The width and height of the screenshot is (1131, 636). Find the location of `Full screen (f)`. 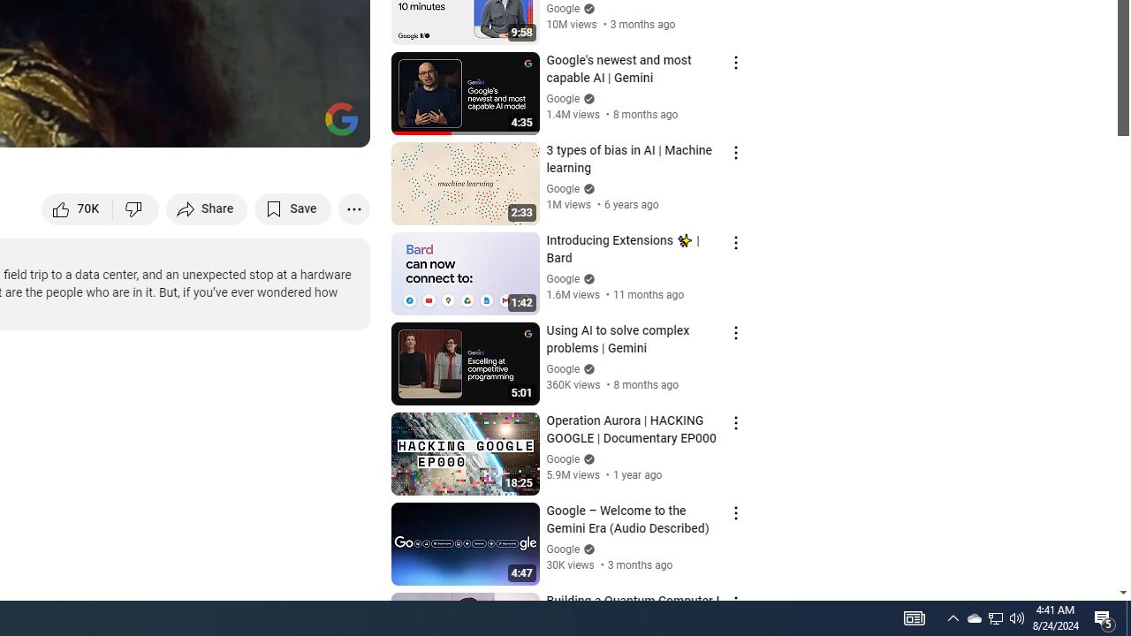

Full screen (f) is located at coordinates (338, 125).